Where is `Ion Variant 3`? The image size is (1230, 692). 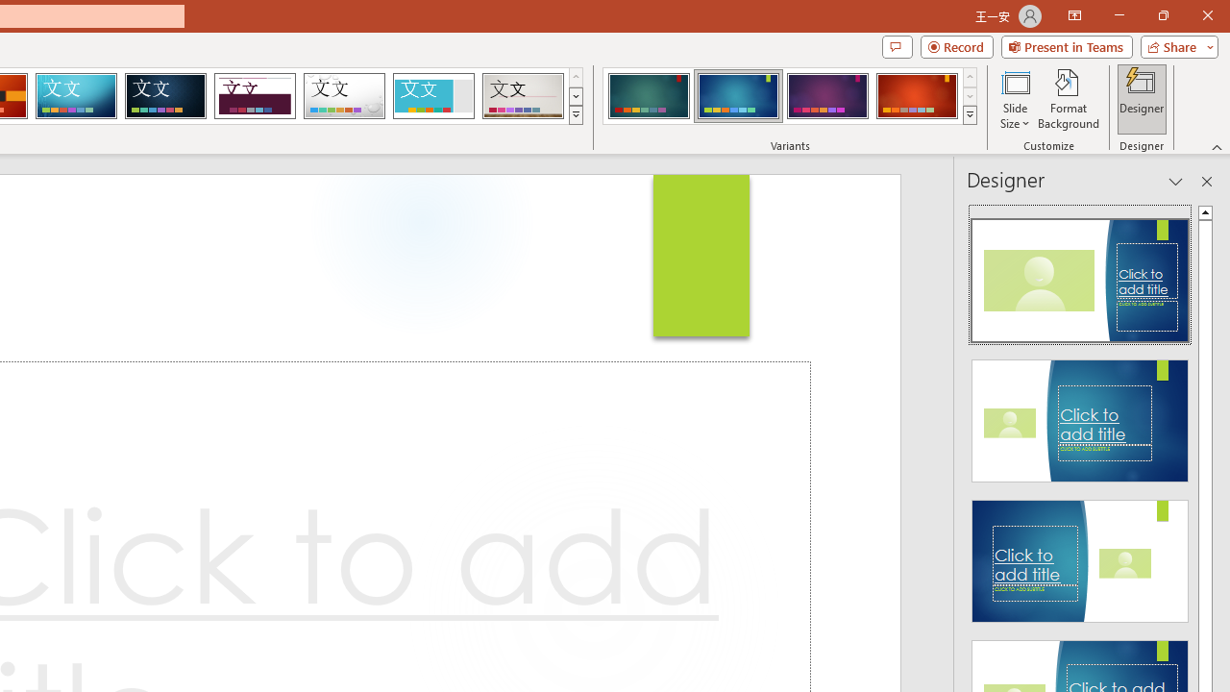
Ion Variant 3 is located at coordinates (827, 96).